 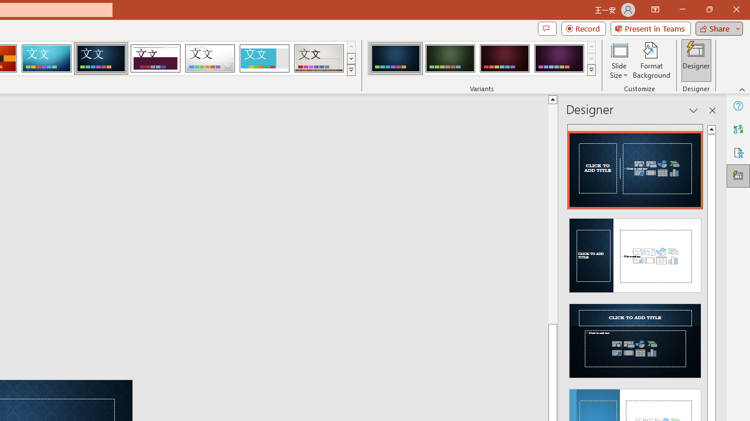 I want to click on Themes, so click(x=350, y=70).